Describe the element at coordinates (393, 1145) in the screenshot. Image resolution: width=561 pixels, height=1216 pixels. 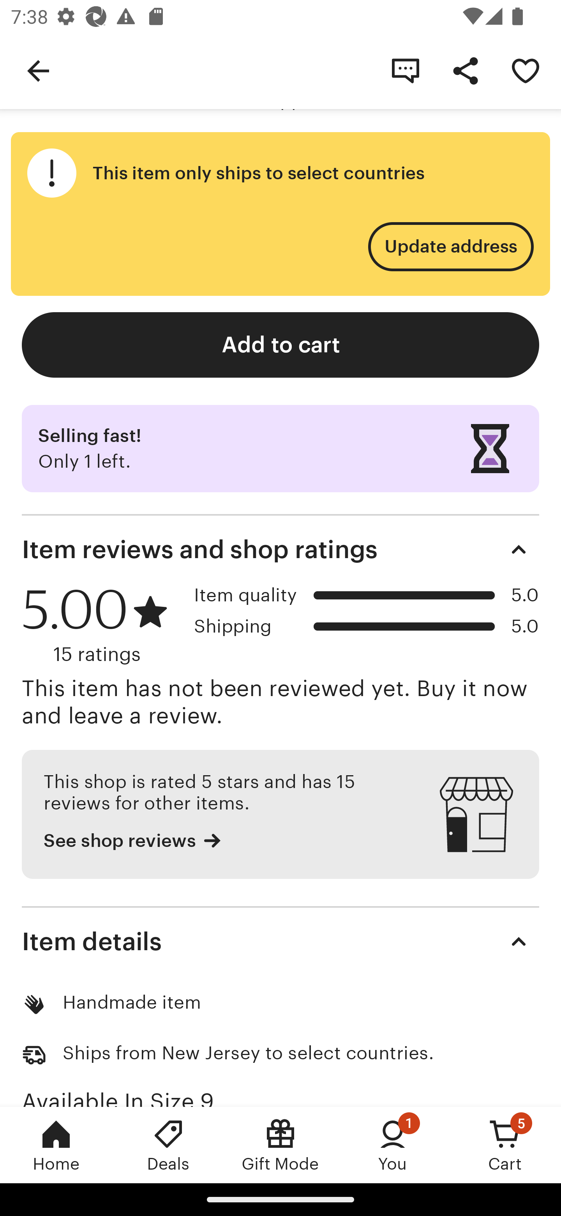
I see `You, 1 new notification You` at that location.